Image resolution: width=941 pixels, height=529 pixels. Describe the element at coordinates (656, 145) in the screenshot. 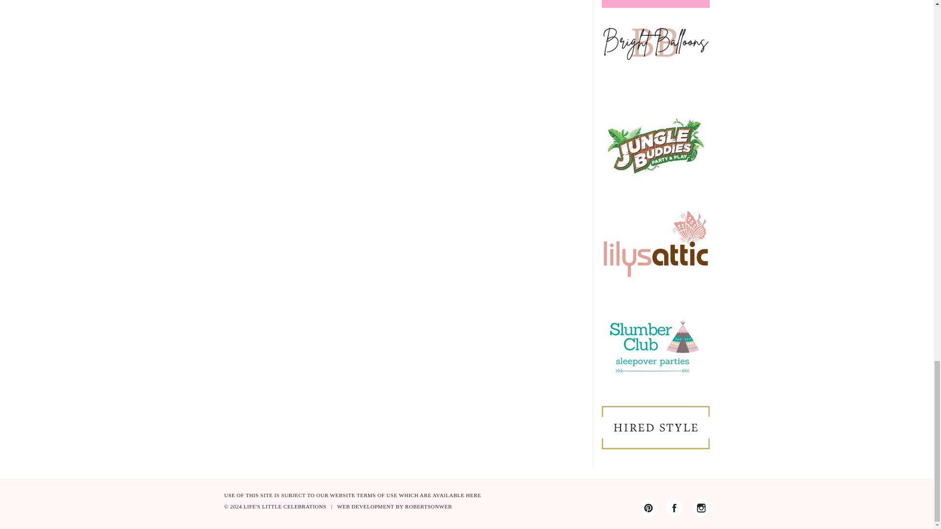

I see `Jungle Buddies` at that location.